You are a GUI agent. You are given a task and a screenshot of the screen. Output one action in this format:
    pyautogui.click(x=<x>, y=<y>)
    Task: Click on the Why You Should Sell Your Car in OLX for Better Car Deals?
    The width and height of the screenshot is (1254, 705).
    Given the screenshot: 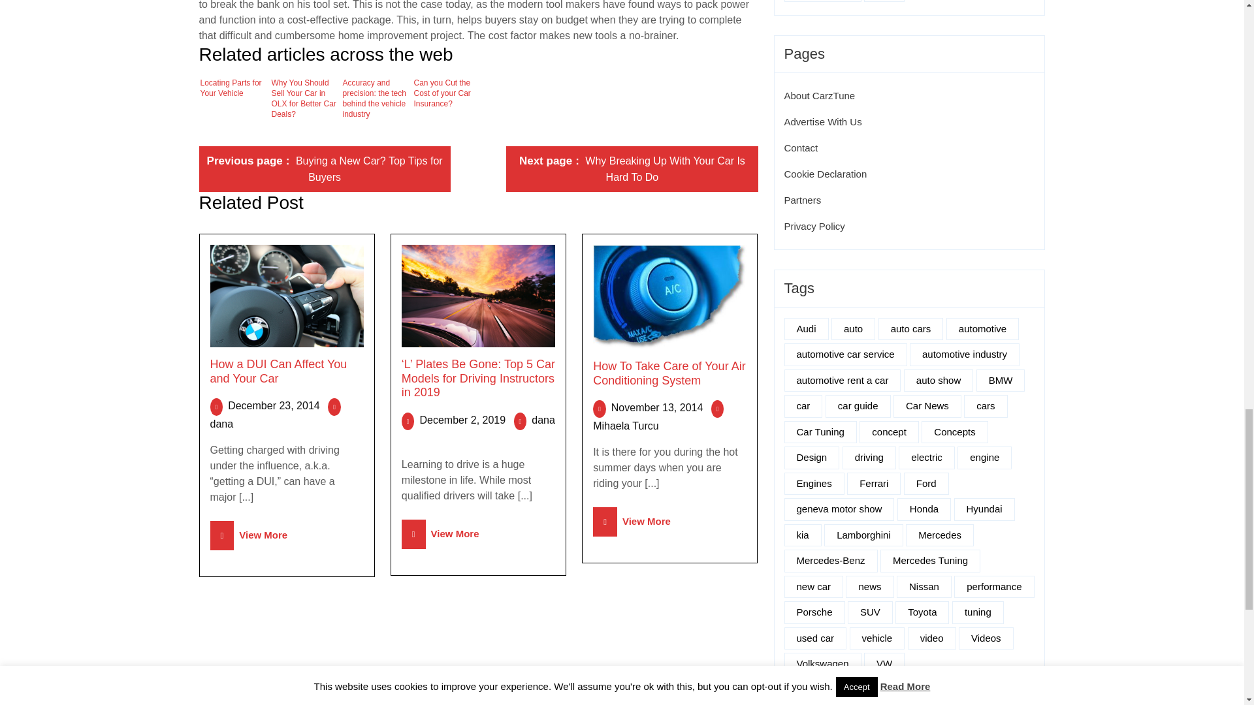 What is the action you would take?
    pyautogui.click(x=232, y=101)
    